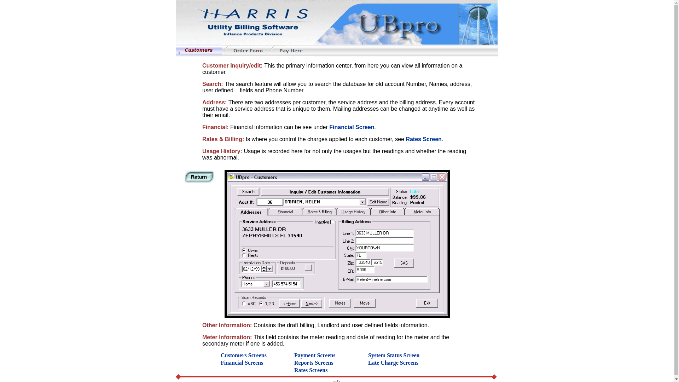 The width and height of the screenshot is (679, 382). I want to click on Financial Screen, so click(352, 127).